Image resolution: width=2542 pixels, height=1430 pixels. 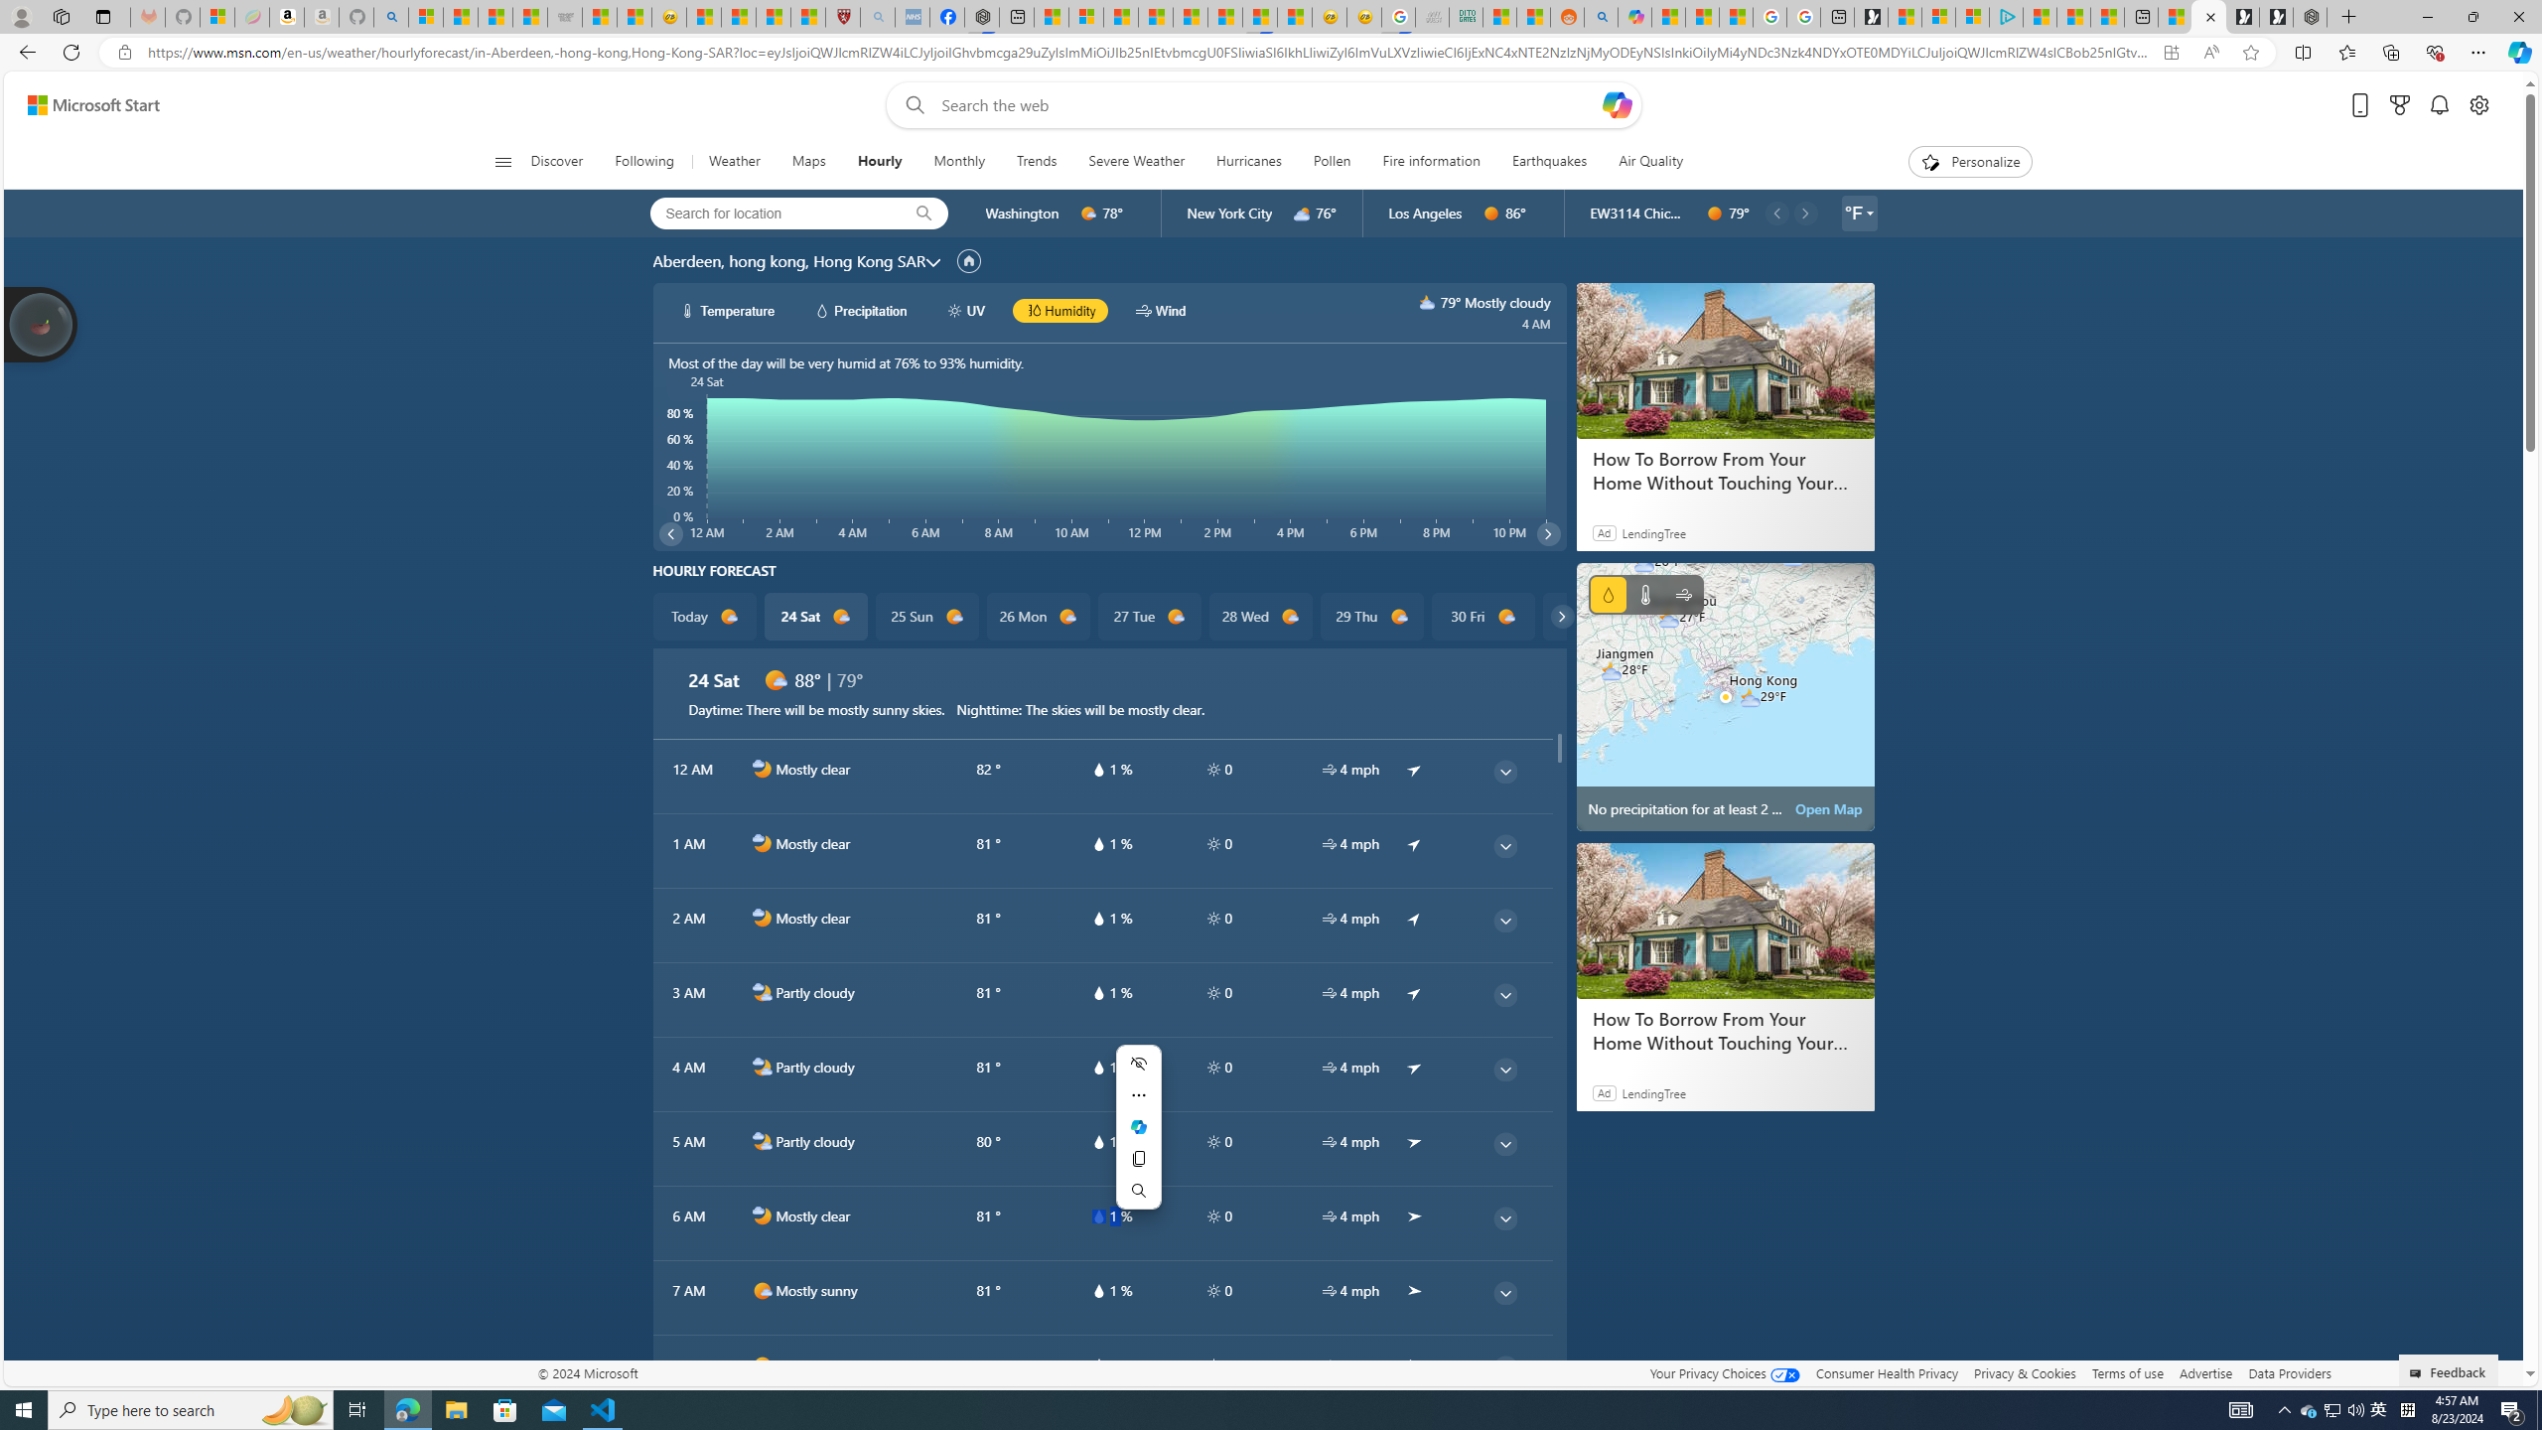 What do you see at coordinates (1138, 1126) in the screenshot?
I see `Ask Copilot` at bounding box center [1138, 1126].